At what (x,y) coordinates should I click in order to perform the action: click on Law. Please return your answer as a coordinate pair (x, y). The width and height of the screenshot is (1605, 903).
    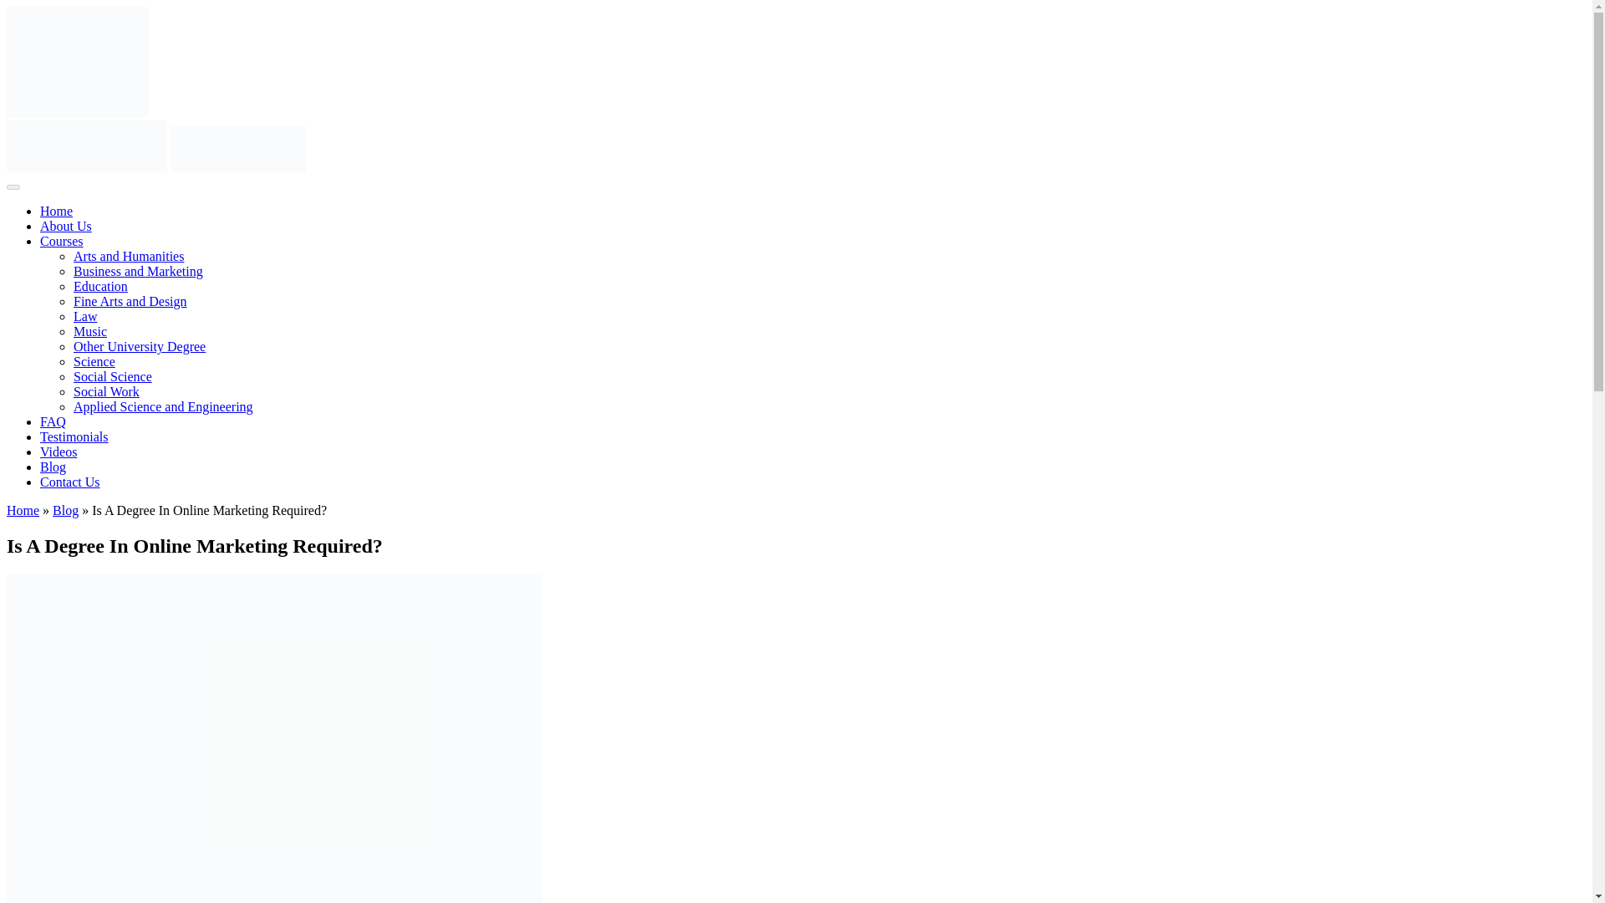
    Looking at the image, I should click on (85, 316).